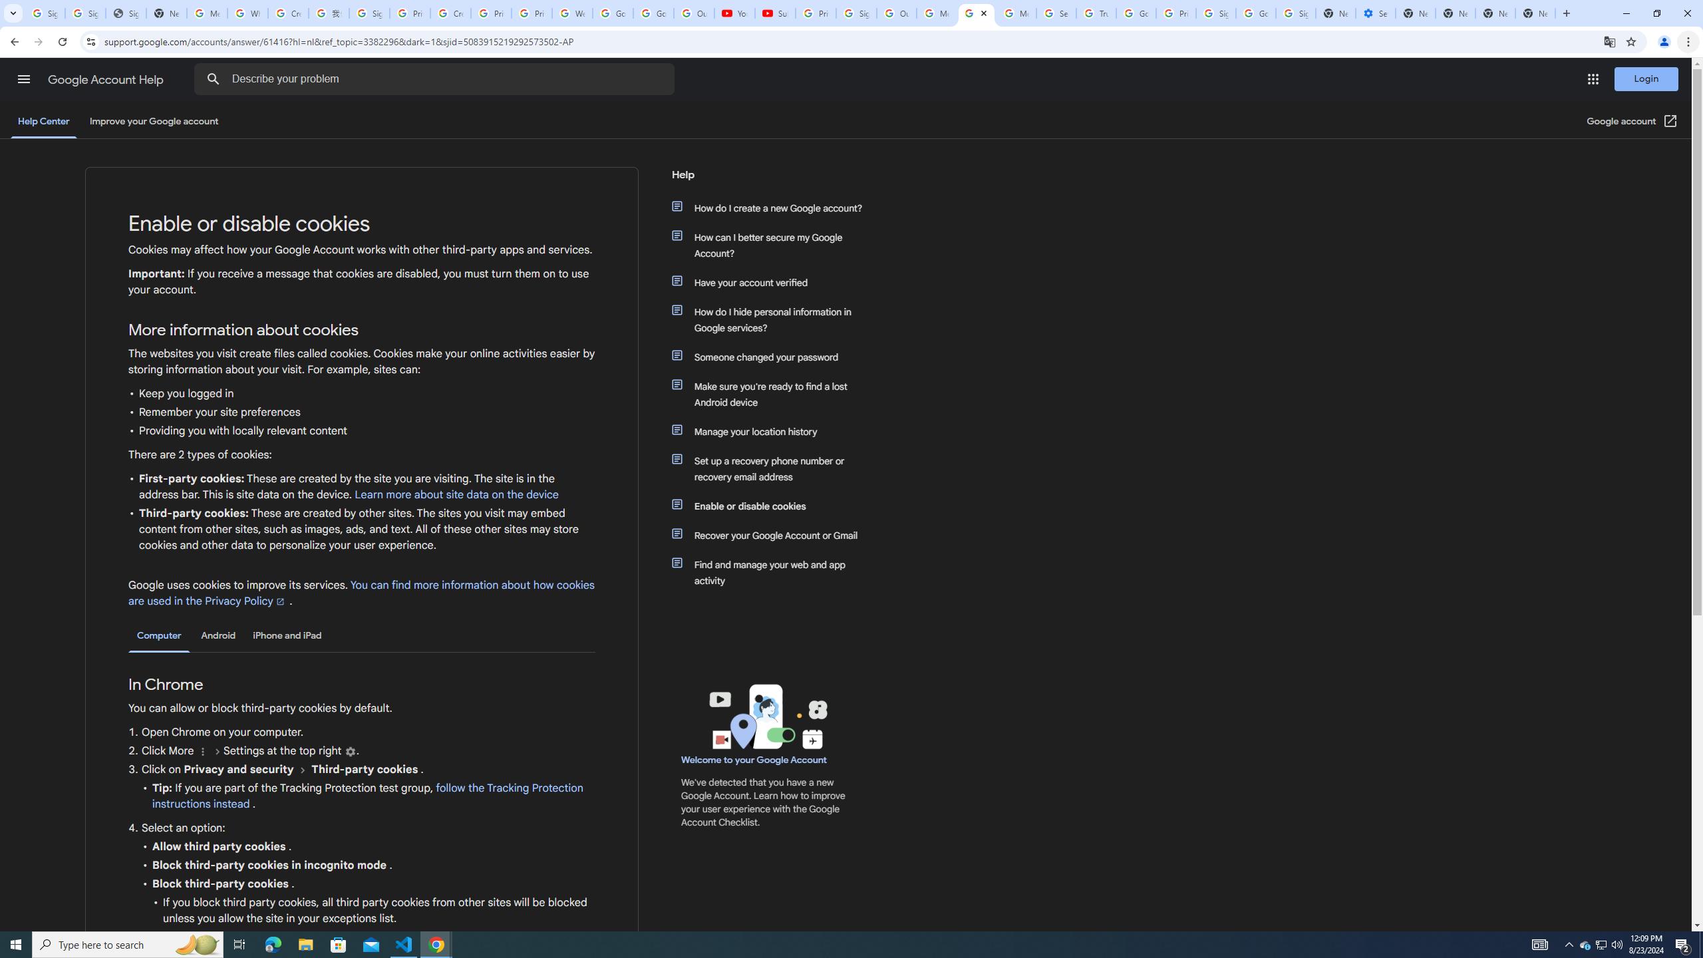 The height and width of the screenshot is (958, 1703). What do you see at coordinates (774, 506) in the screenshot?
I see `Enable or disable cookies` at bounding box center [774, 506].